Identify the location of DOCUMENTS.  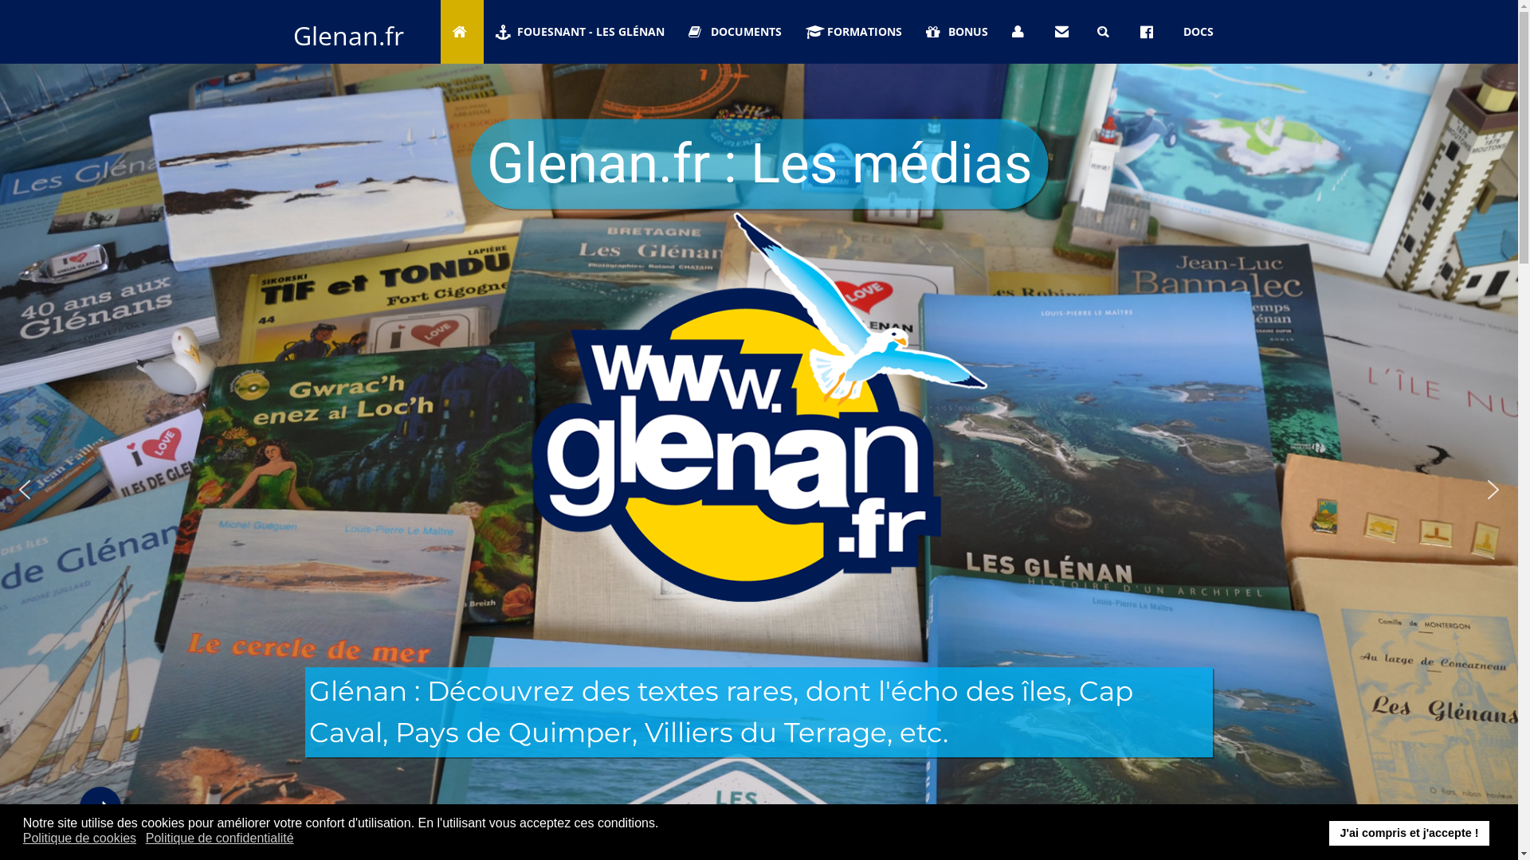
(735, 32).